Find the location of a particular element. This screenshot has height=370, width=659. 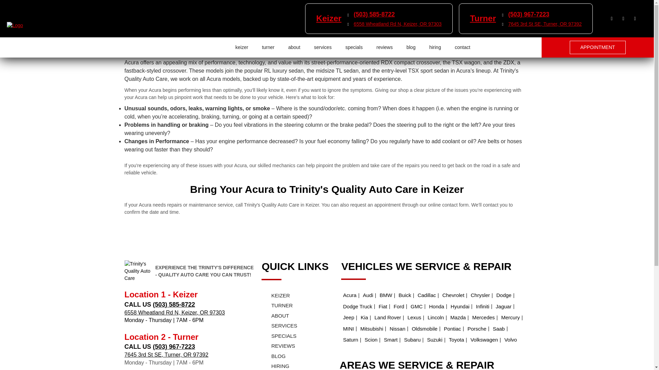

KEIZER is located at coordinates (290, 296).